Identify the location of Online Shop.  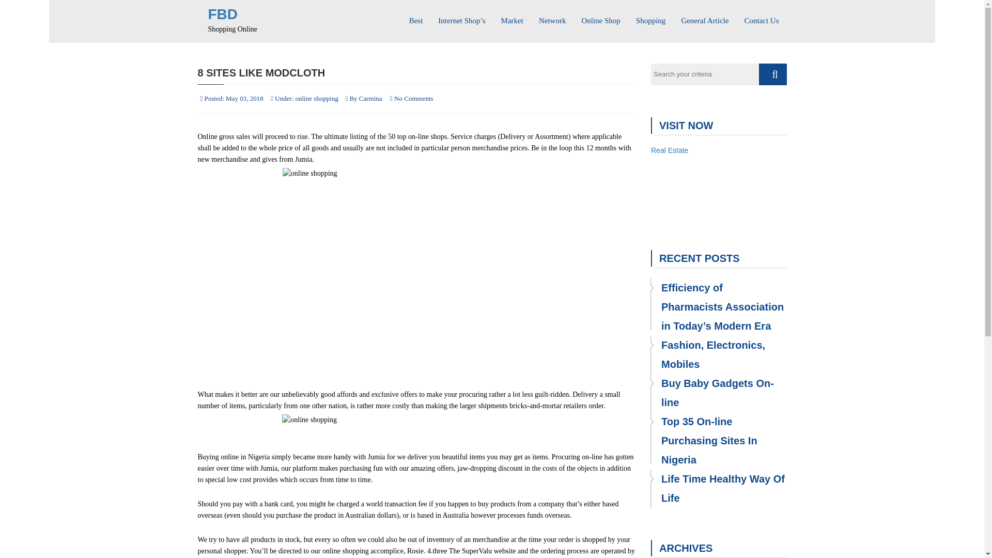
(600, 17).